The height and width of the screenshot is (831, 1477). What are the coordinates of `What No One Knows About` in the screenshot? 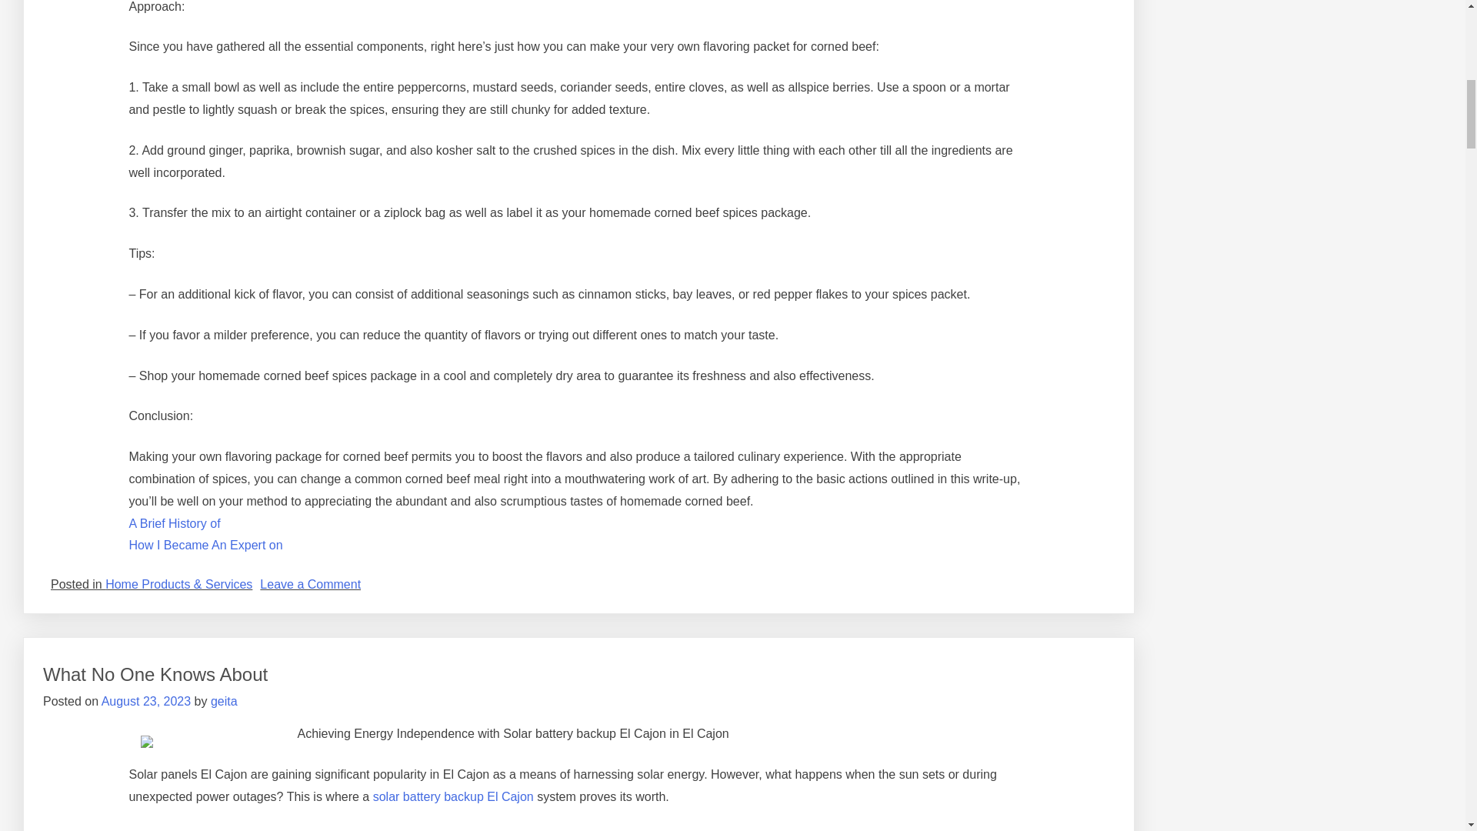 It's located at (174, 523).